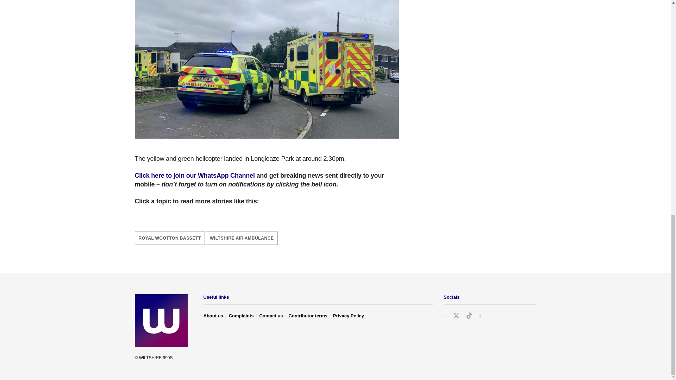  What do you see at coordinates (194, 175) in the screenshot?
I see `Click here to join our WhatsApp Channel` at bounding box center [194, 175].